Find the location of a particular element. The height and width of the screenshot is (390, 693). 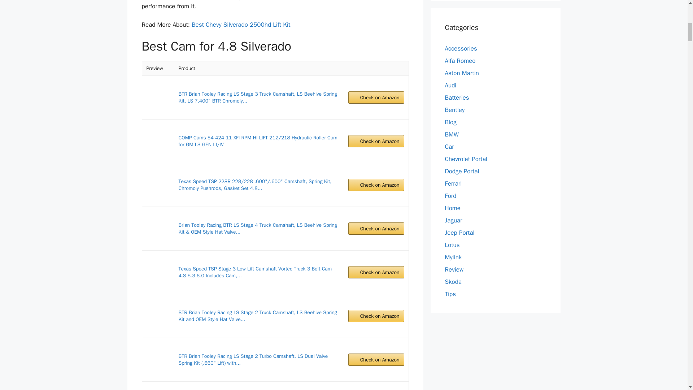

Check on Amazon is located at coordinates (376, 141).